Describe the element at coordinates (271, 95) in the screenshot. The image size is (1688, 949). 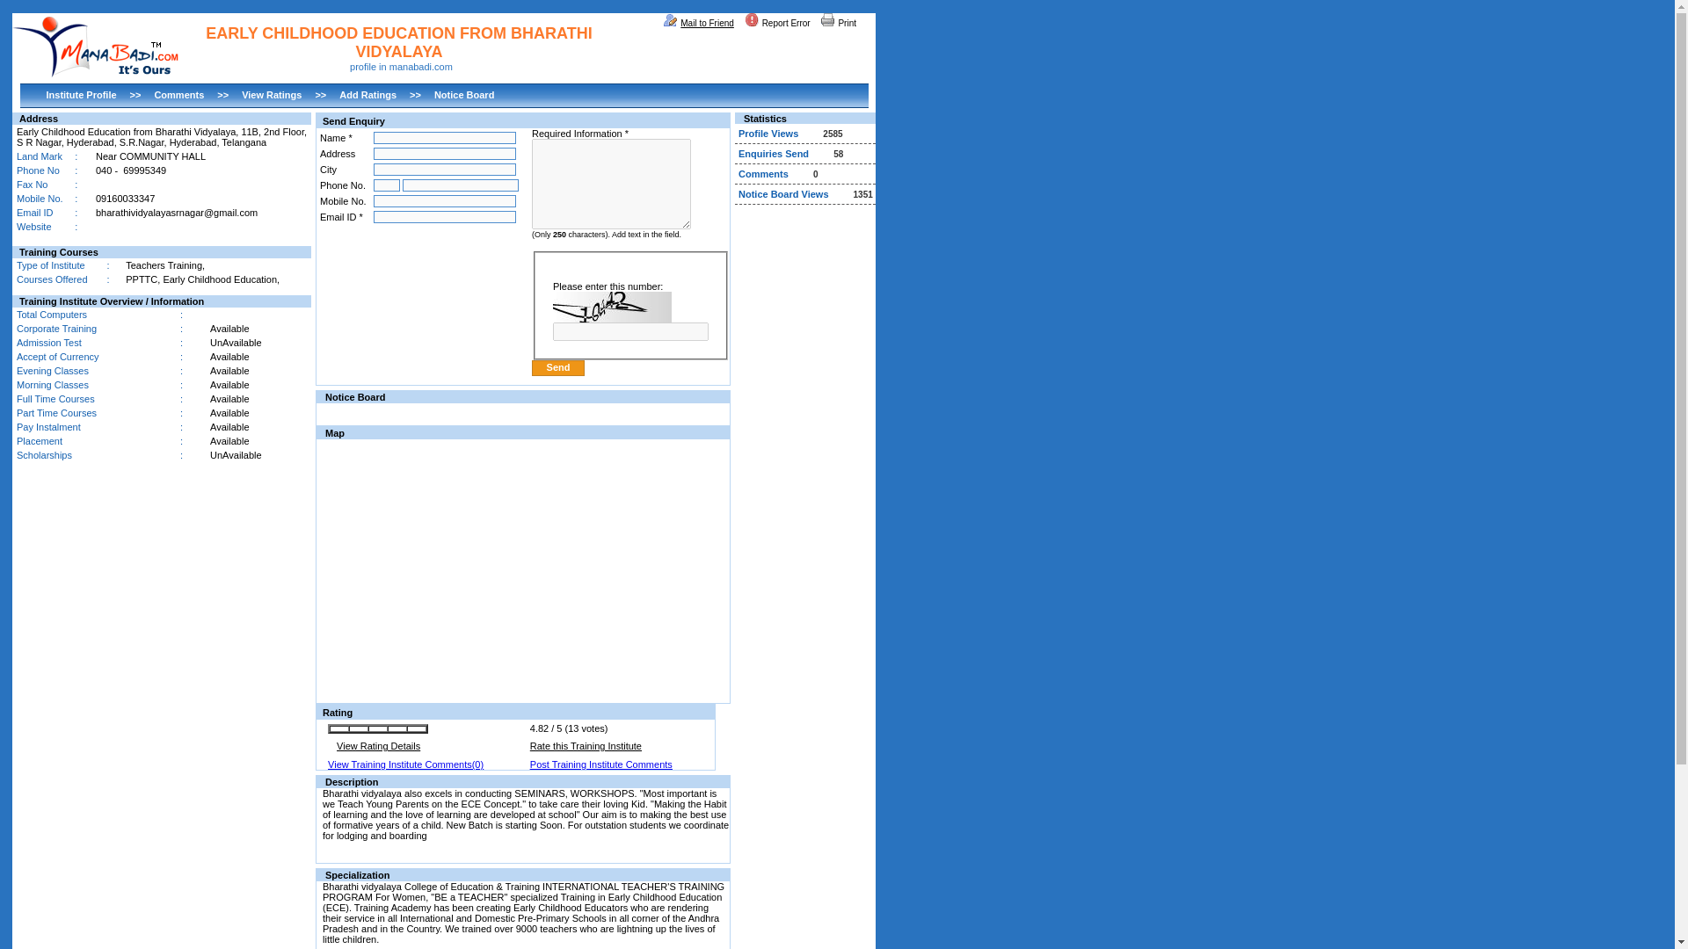
I see `View Ratings` at that location.